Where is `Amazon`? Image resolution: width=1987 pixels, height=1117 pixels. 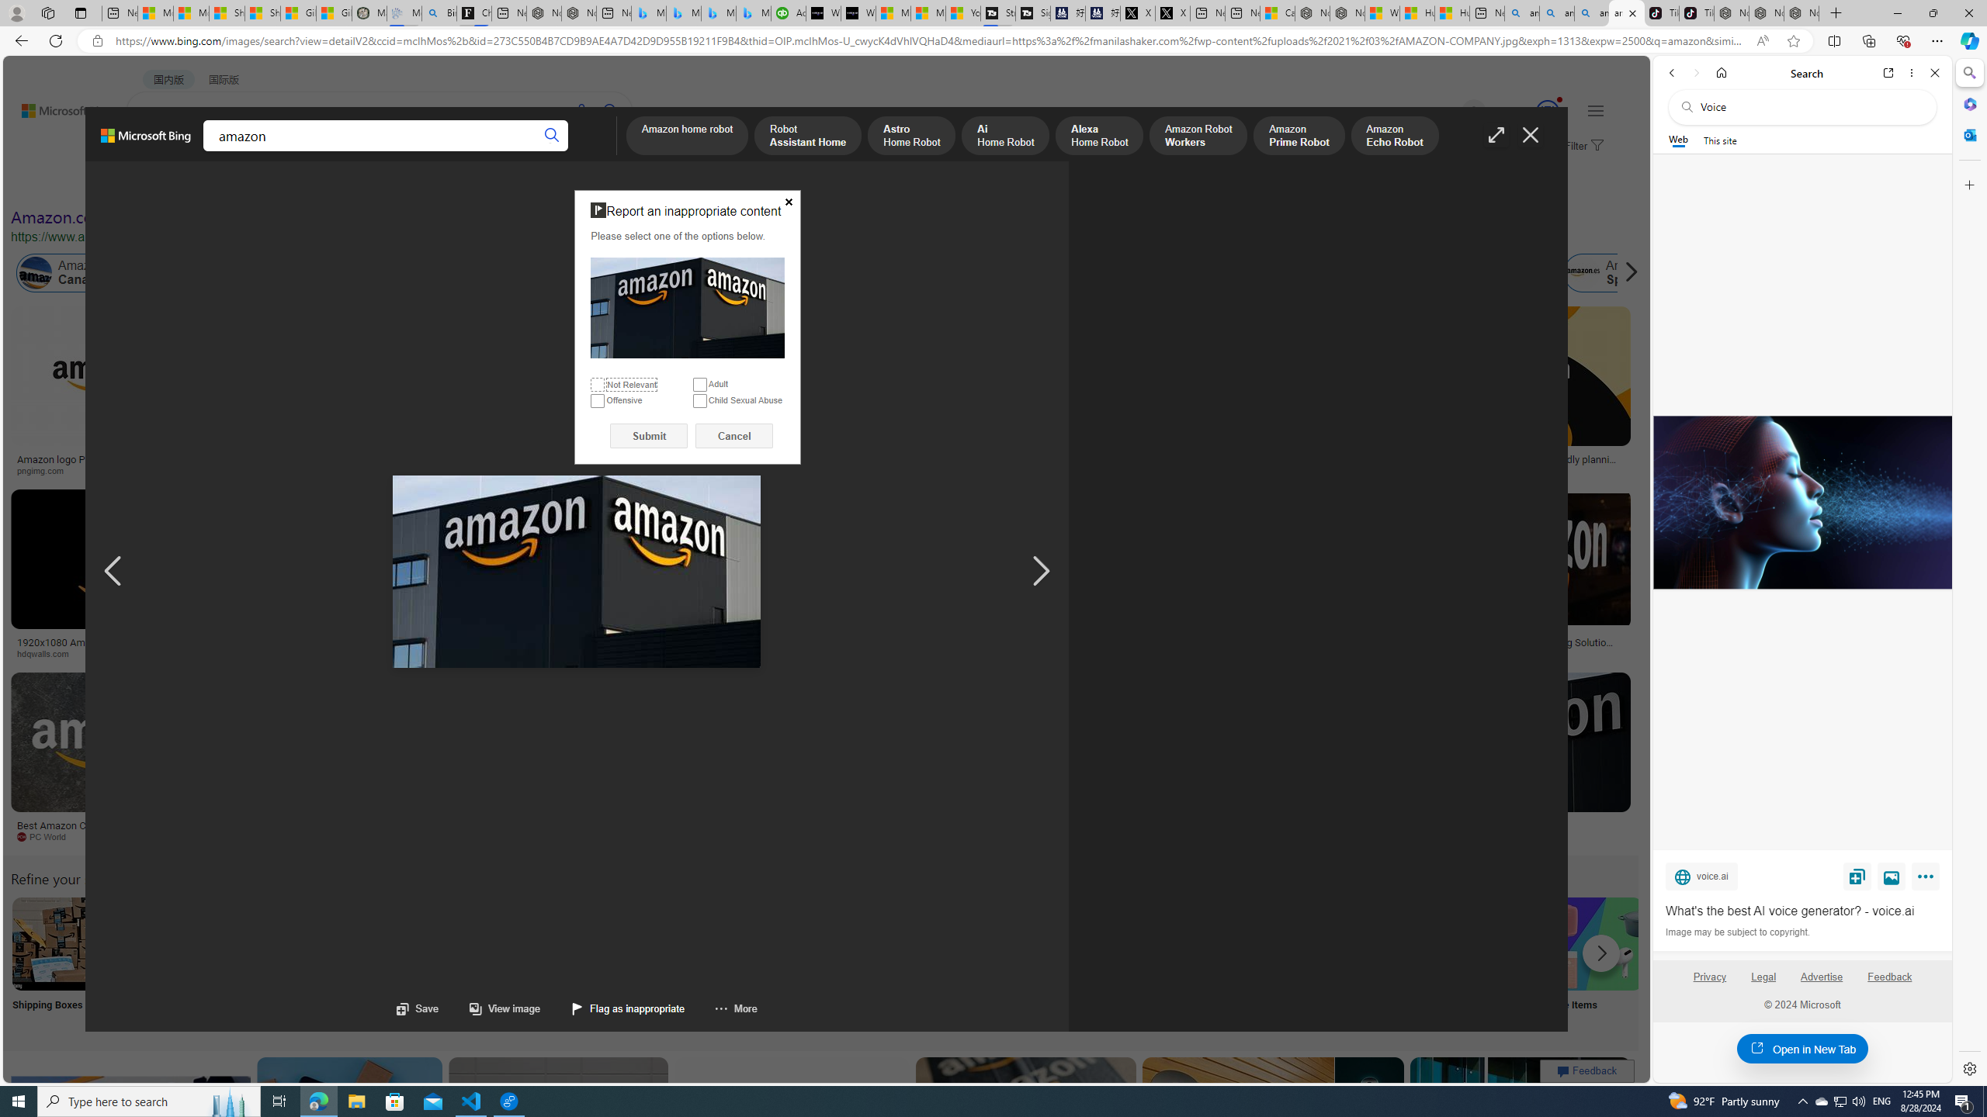
Amazon is located at coordinates (1410, 825).